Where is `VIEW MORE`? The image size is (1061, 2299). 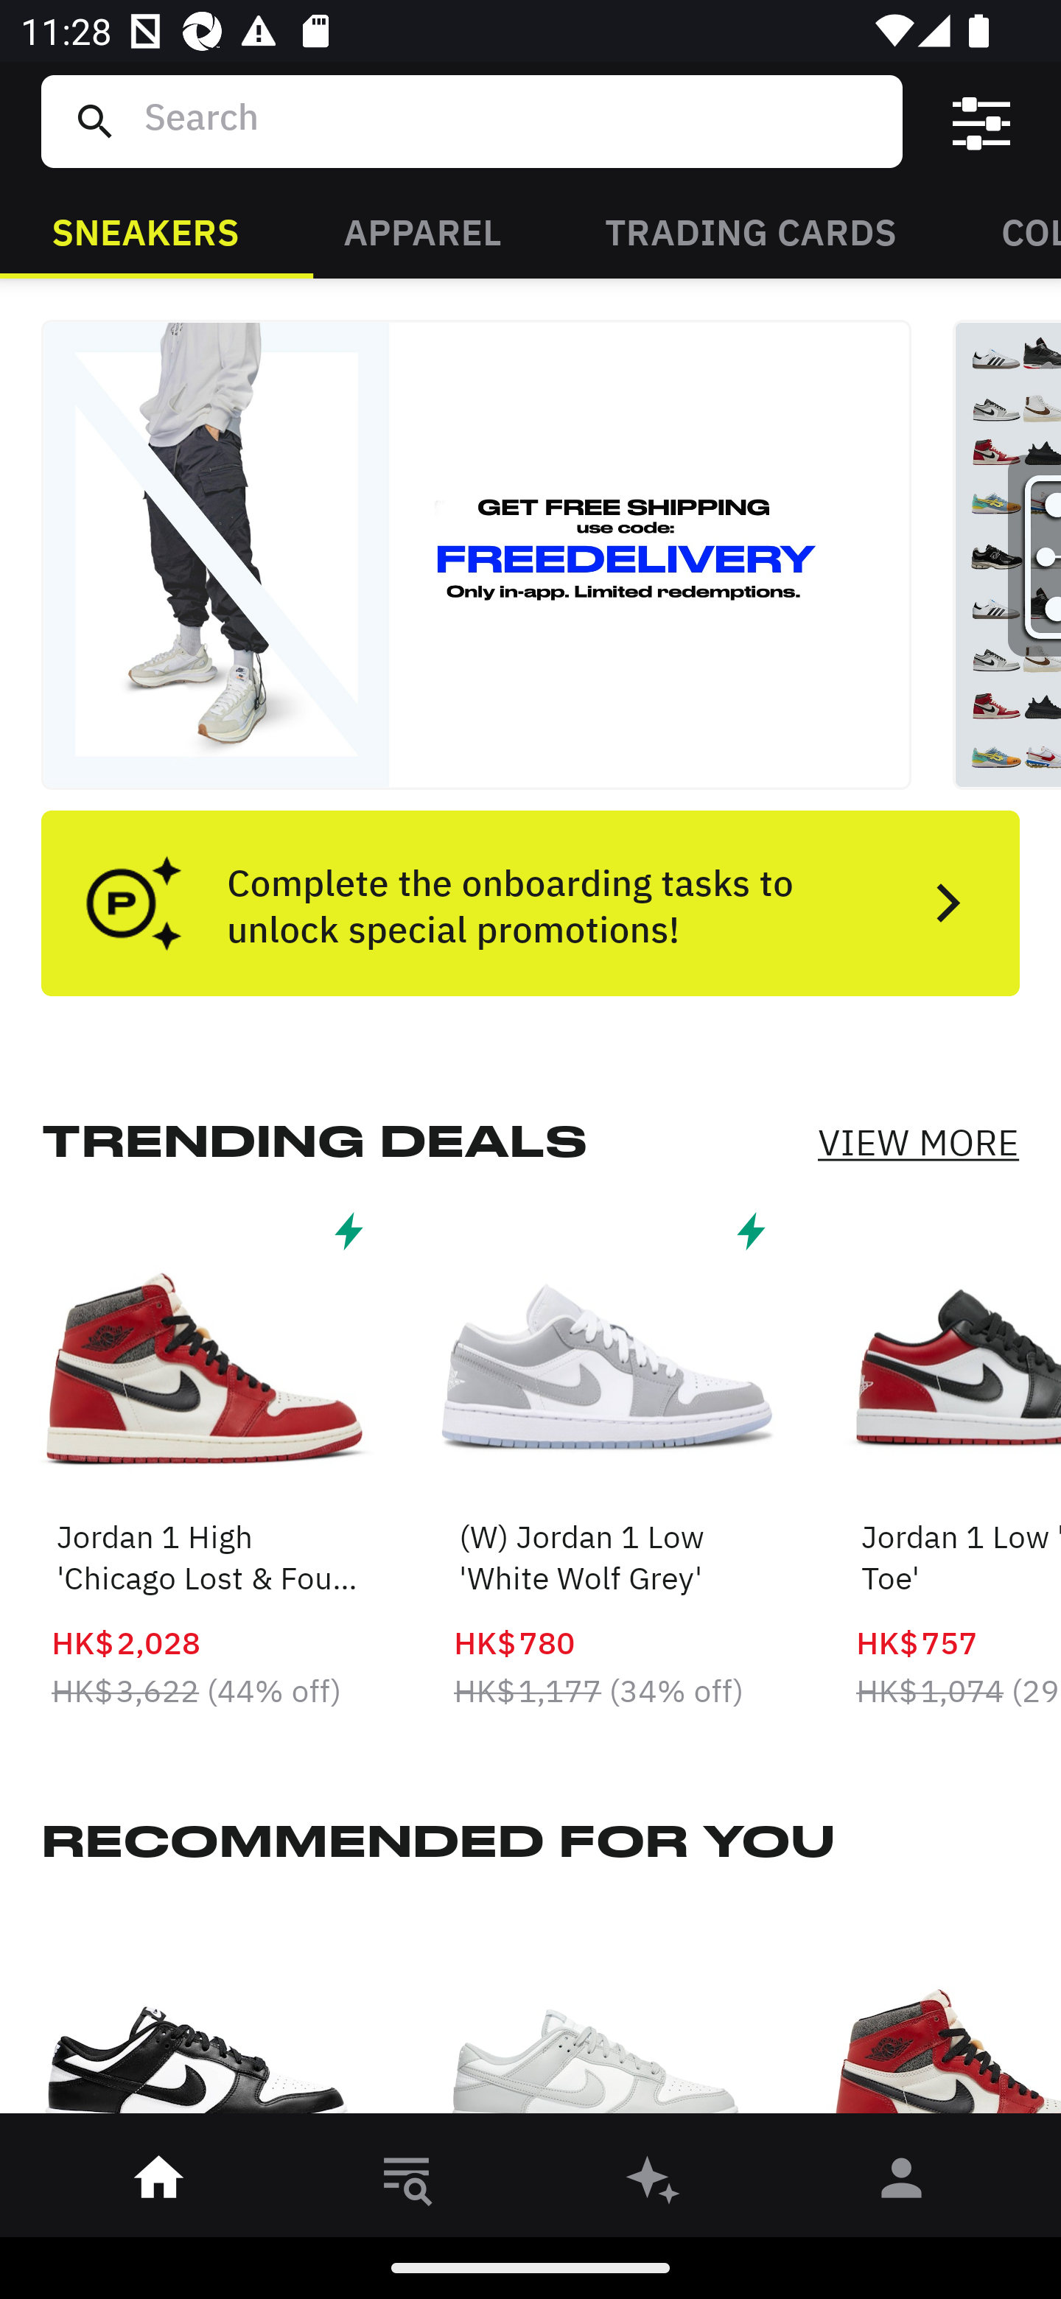 VIEW MORE is located at coordinates (918, 1142).